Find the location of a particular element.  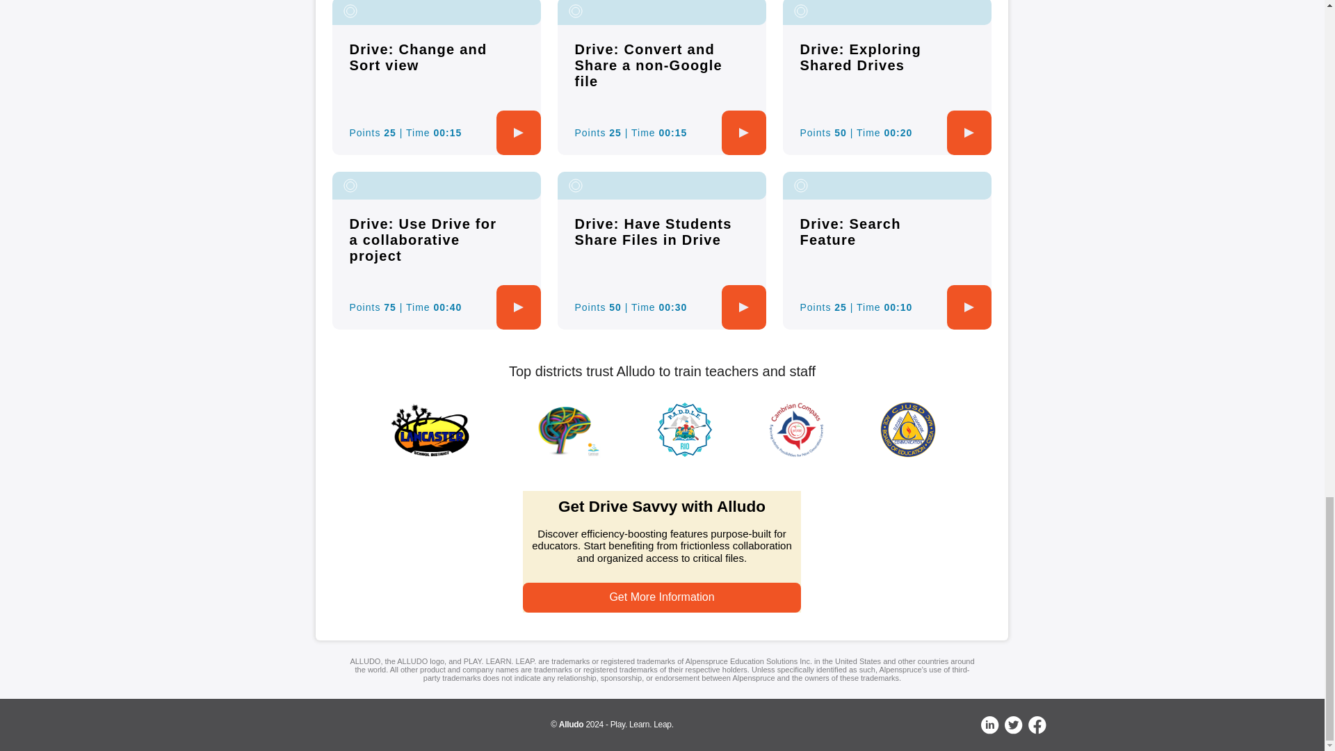

Alludo is located at coordinates (572, 724).